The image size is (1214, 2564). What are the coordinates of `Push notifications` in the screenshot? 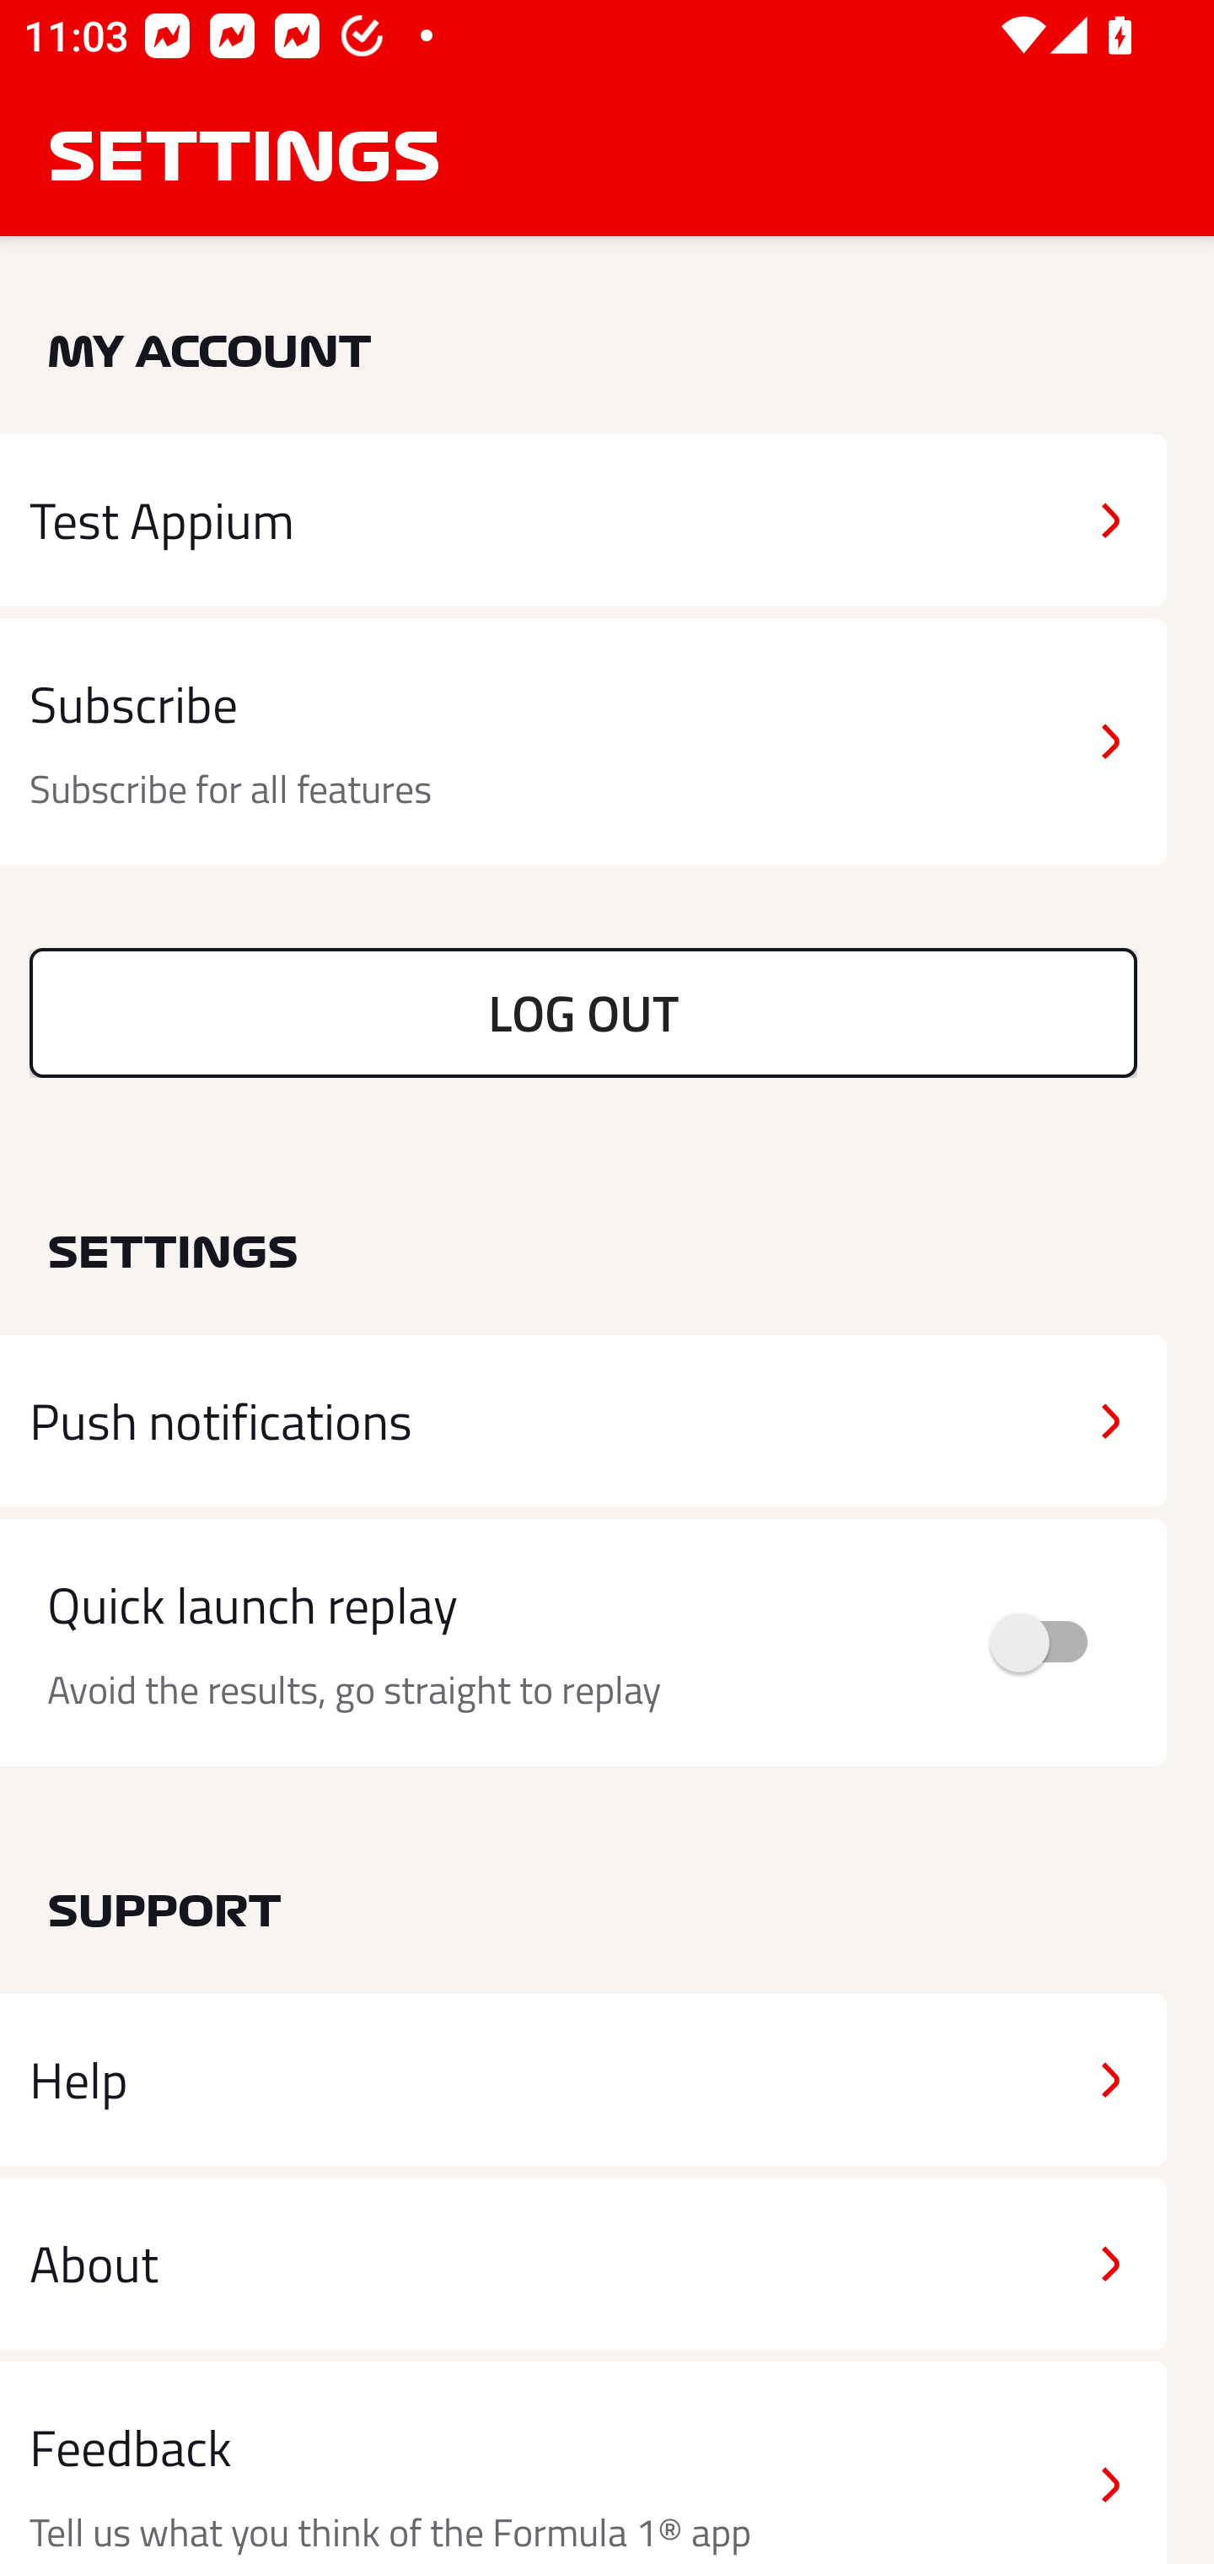 It's located at (583, 1421).